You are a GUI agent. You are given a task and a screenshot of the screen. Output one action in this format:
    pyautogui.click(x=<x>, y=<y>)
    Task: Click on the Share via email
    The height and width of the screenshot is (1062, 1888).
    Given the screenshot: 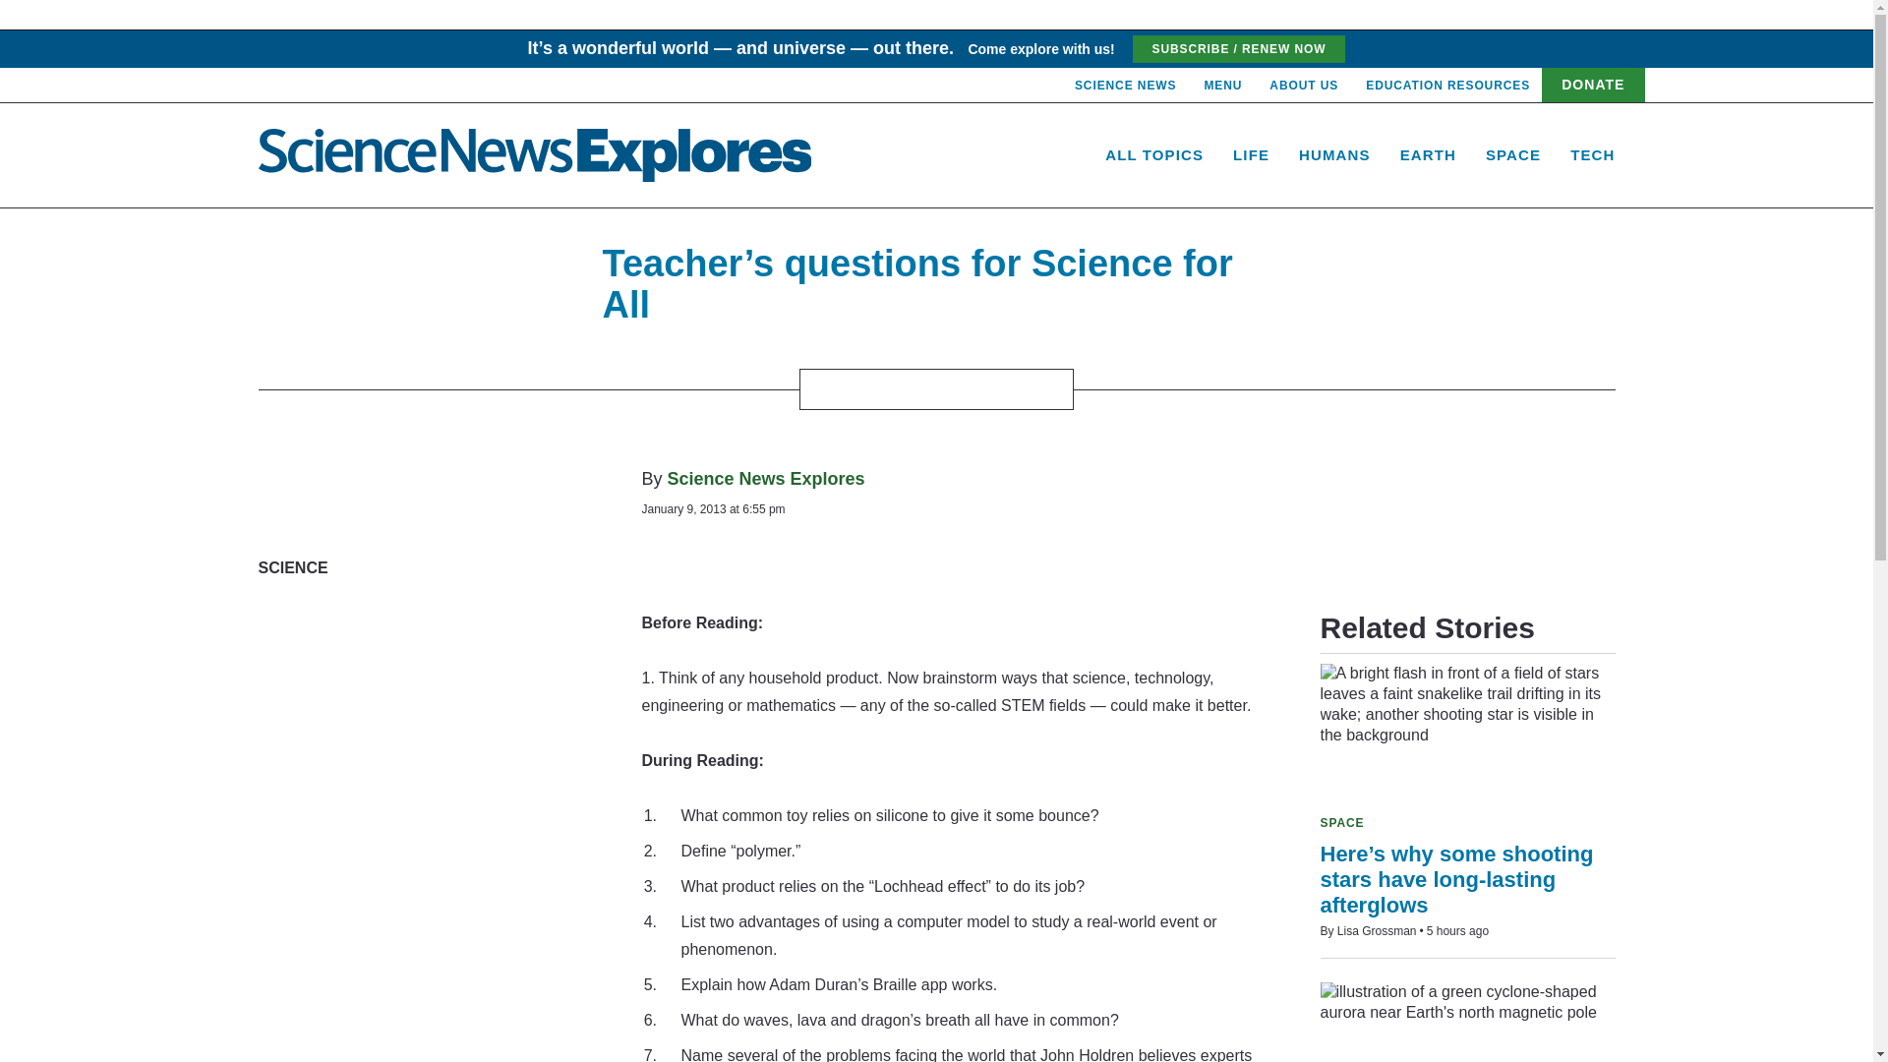 What is the action you would take?
    pyautogui.click(x=836, y=388)
    